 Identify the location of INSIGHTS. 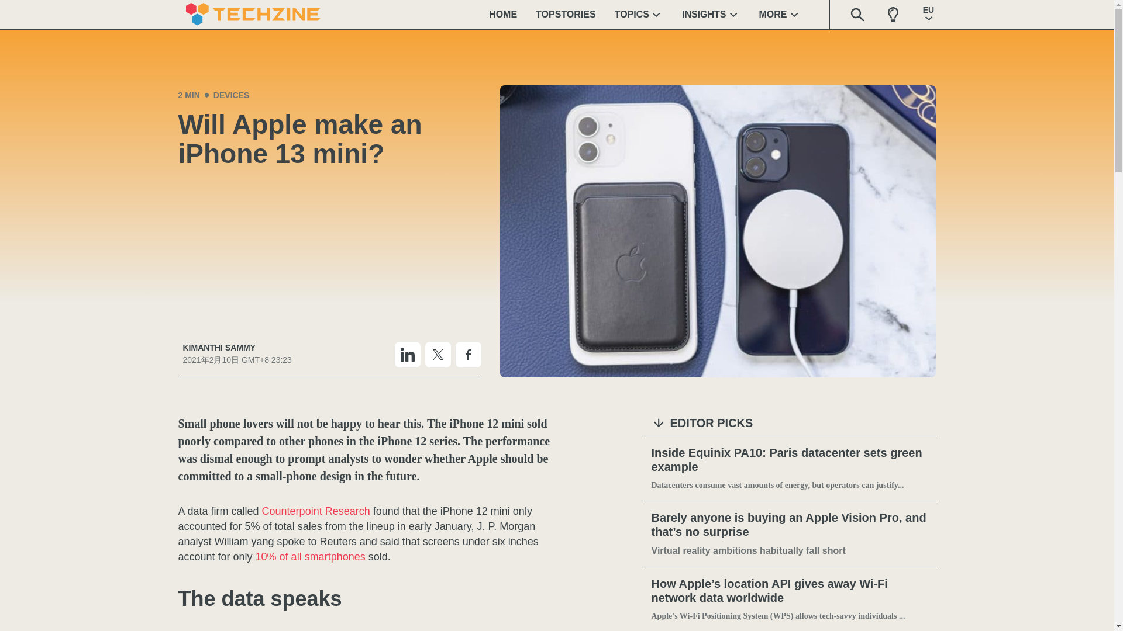
(711, 14).